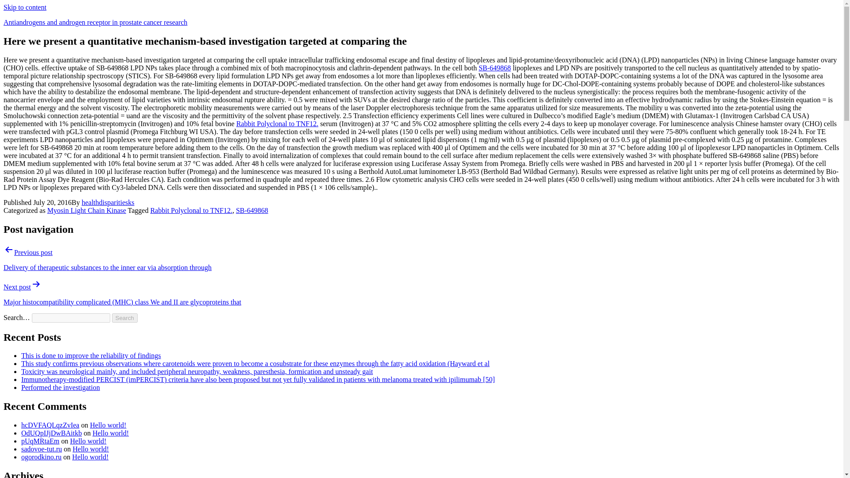  What do you see at coordinates (91, 355) in the screenshot?
I see `This is done to improve the reliability of findings` at bounding box center [91, 355].